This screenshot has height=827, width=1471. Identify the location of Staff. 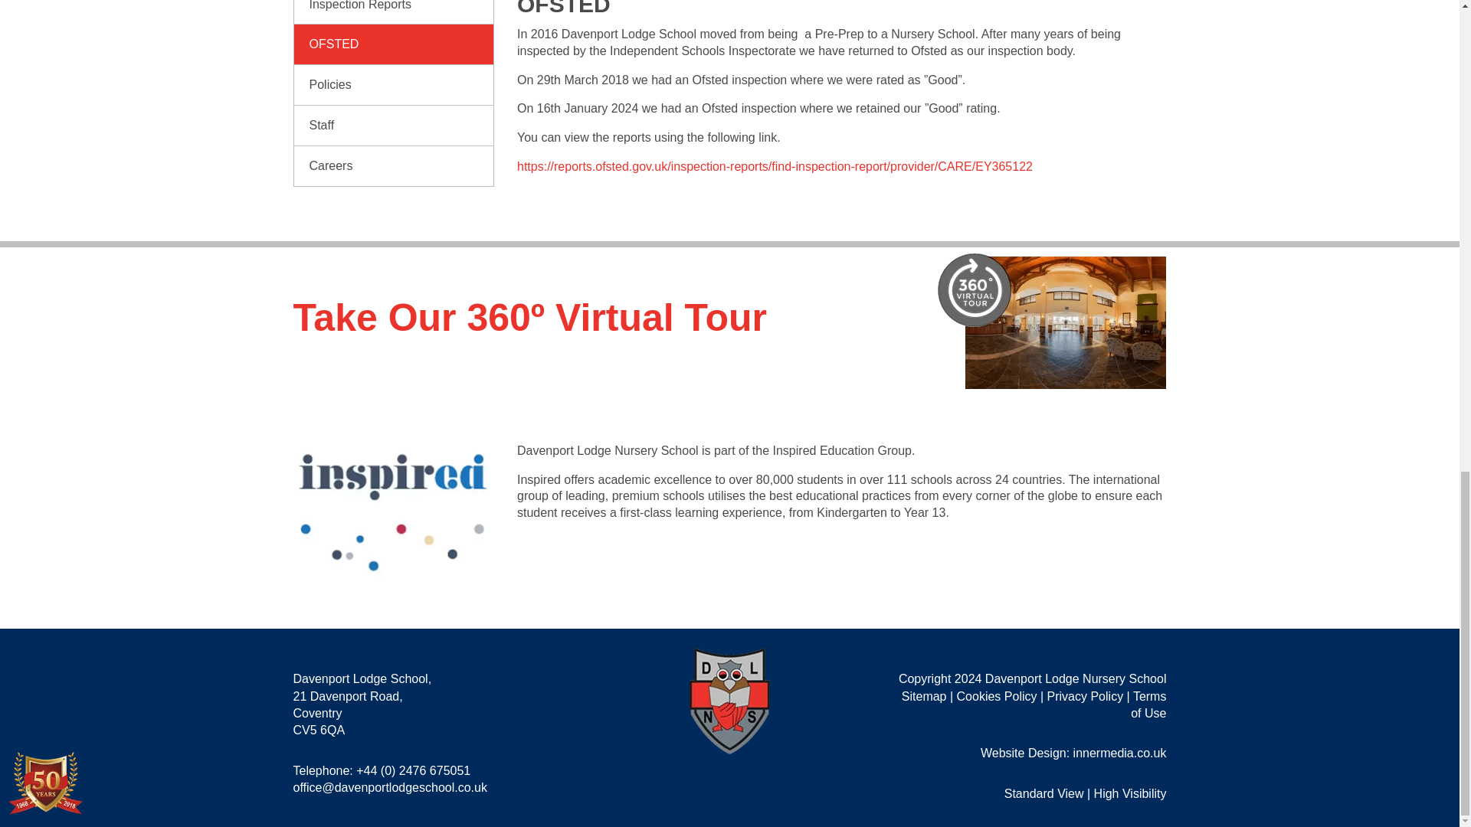
(394, 126).